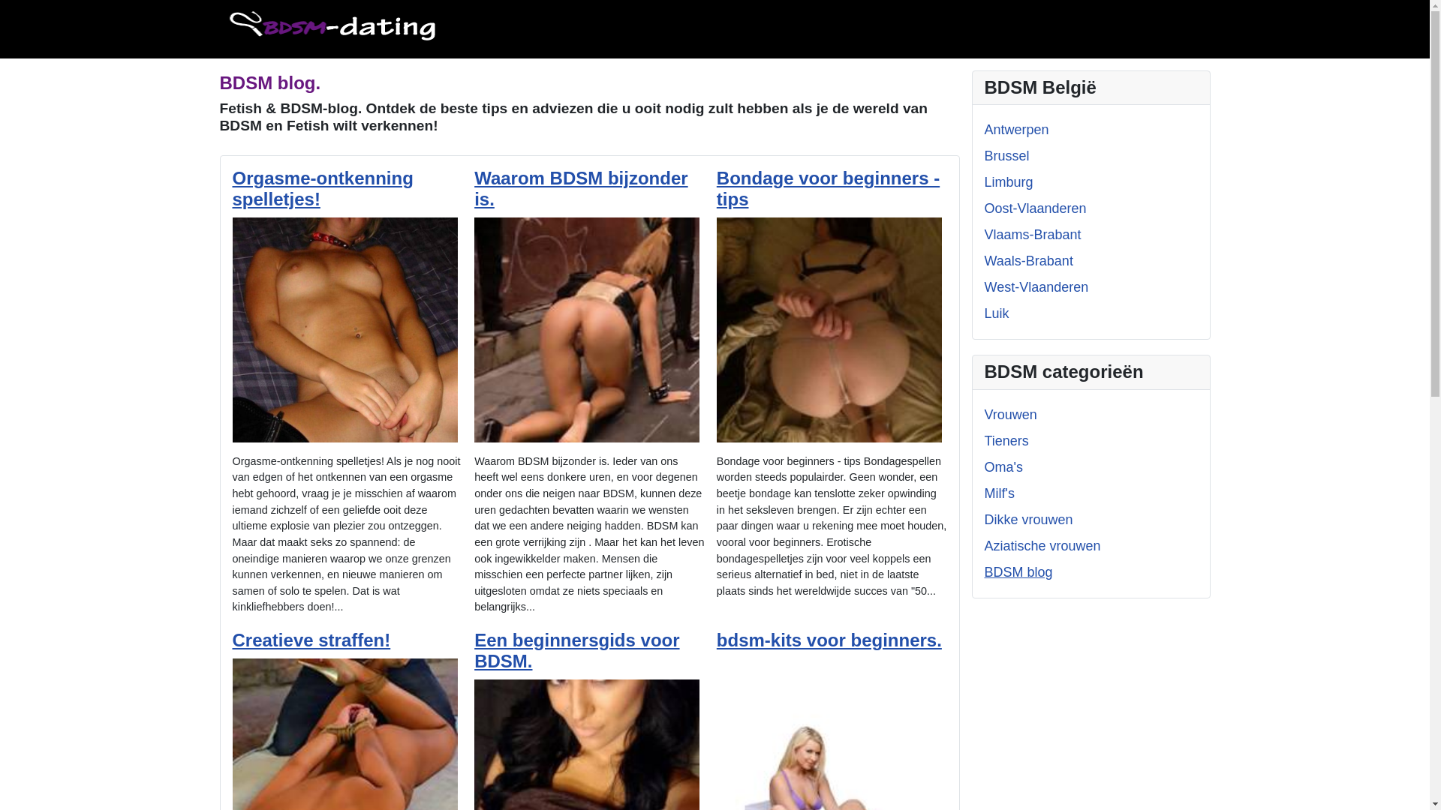 Image resolution: width=1441 pixels, height=810 pixels. Describe the element at coordinates (997, 313) in the screenshot. I see `Luik` at that location.